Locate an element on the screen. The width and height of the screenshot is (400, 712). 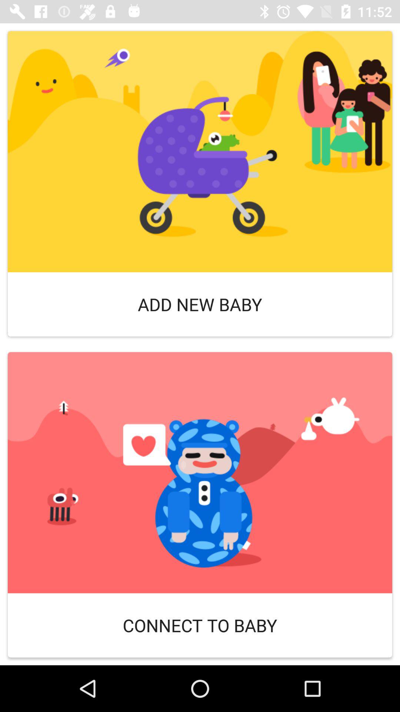
turn on add new baby icon is located at coordinates (200, 304).